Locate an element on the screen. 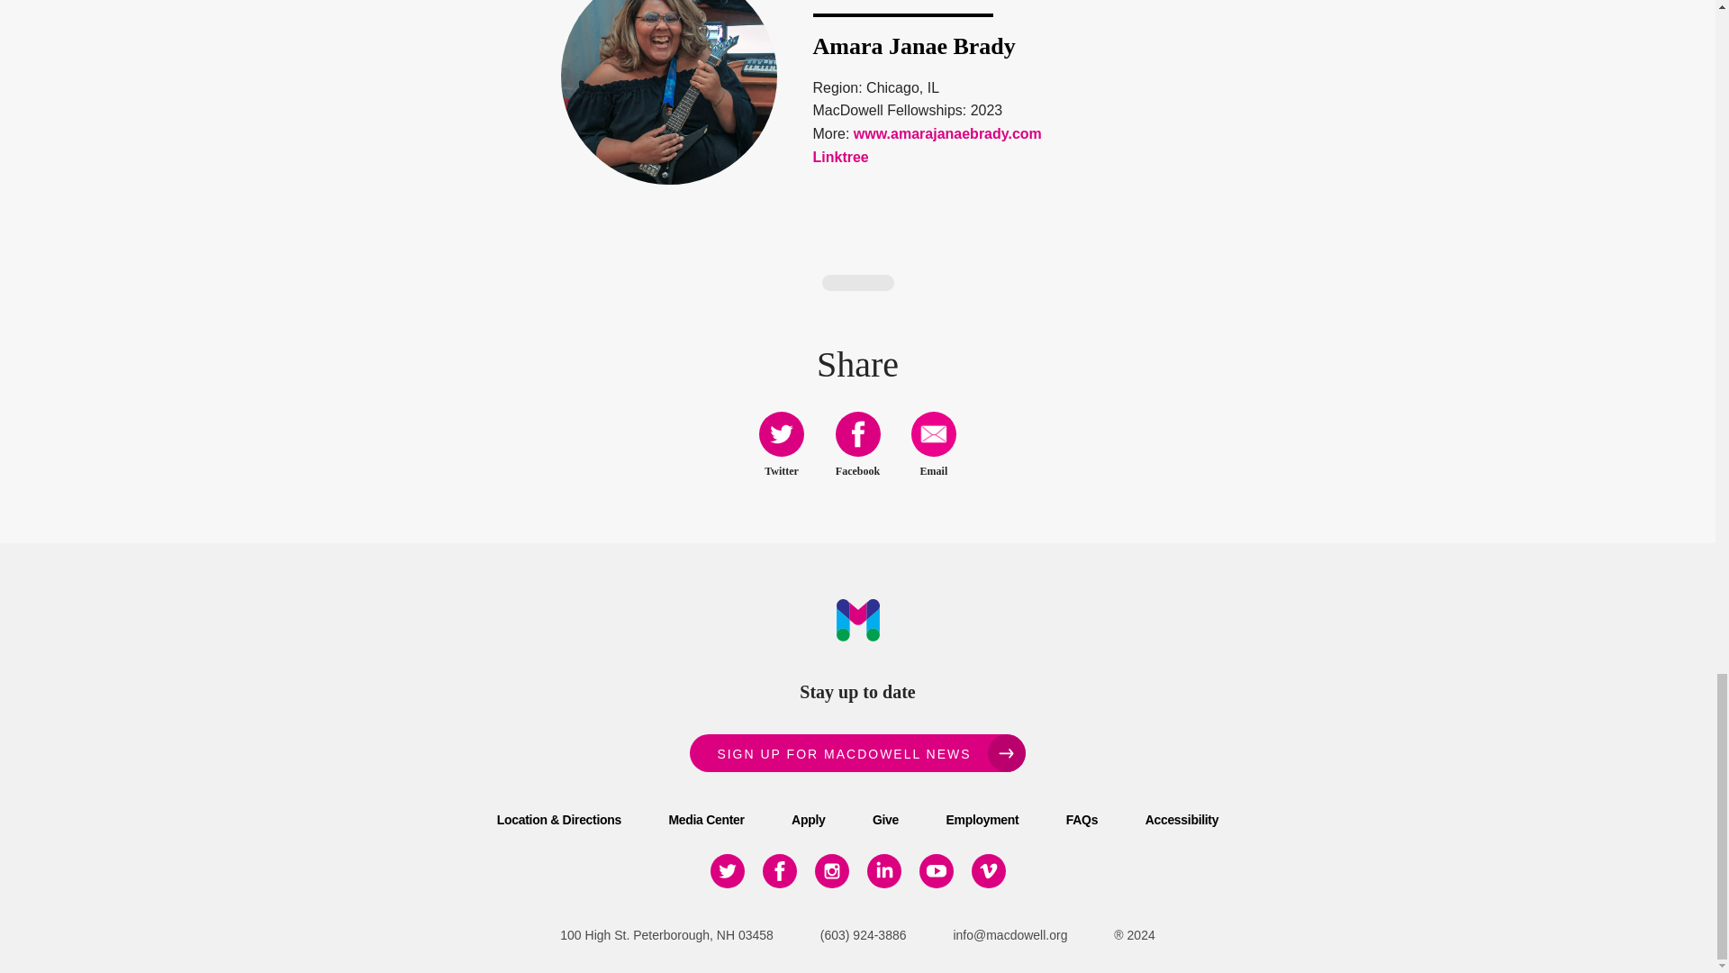  www.amarajanaebrady.com is located at coordinates (947, 133).